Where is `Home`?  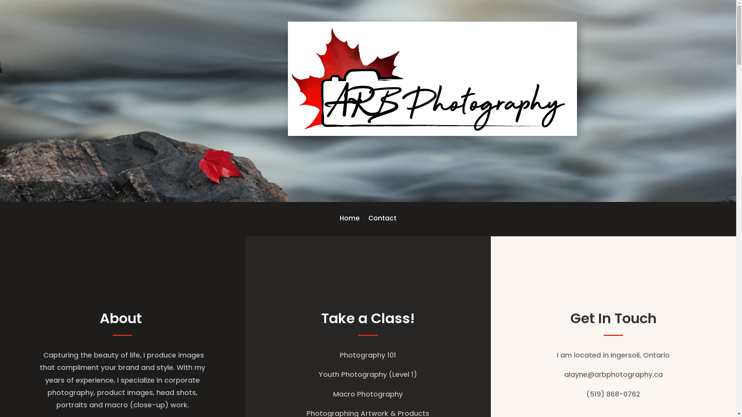 Home is located at coordinates (350, 220).